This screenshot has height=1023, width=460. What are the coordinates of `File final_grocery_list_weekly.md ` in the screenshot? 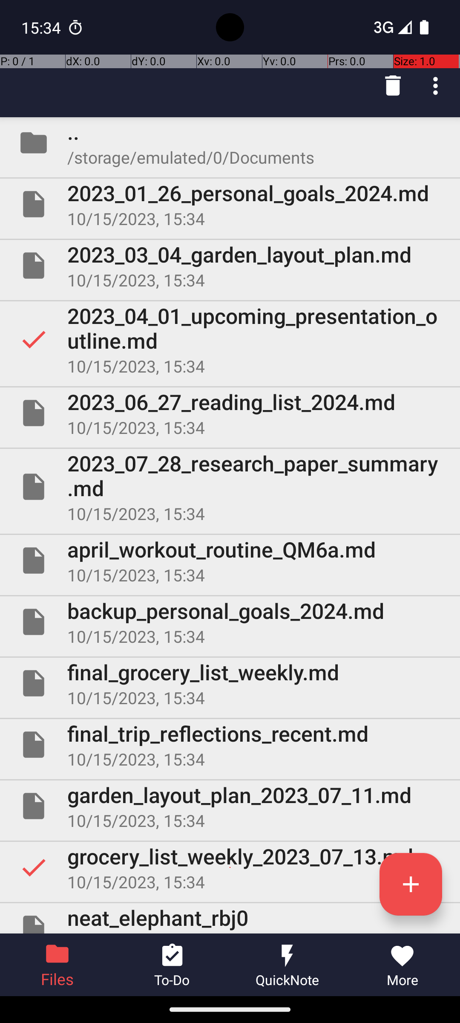 It's located at (230, 683).